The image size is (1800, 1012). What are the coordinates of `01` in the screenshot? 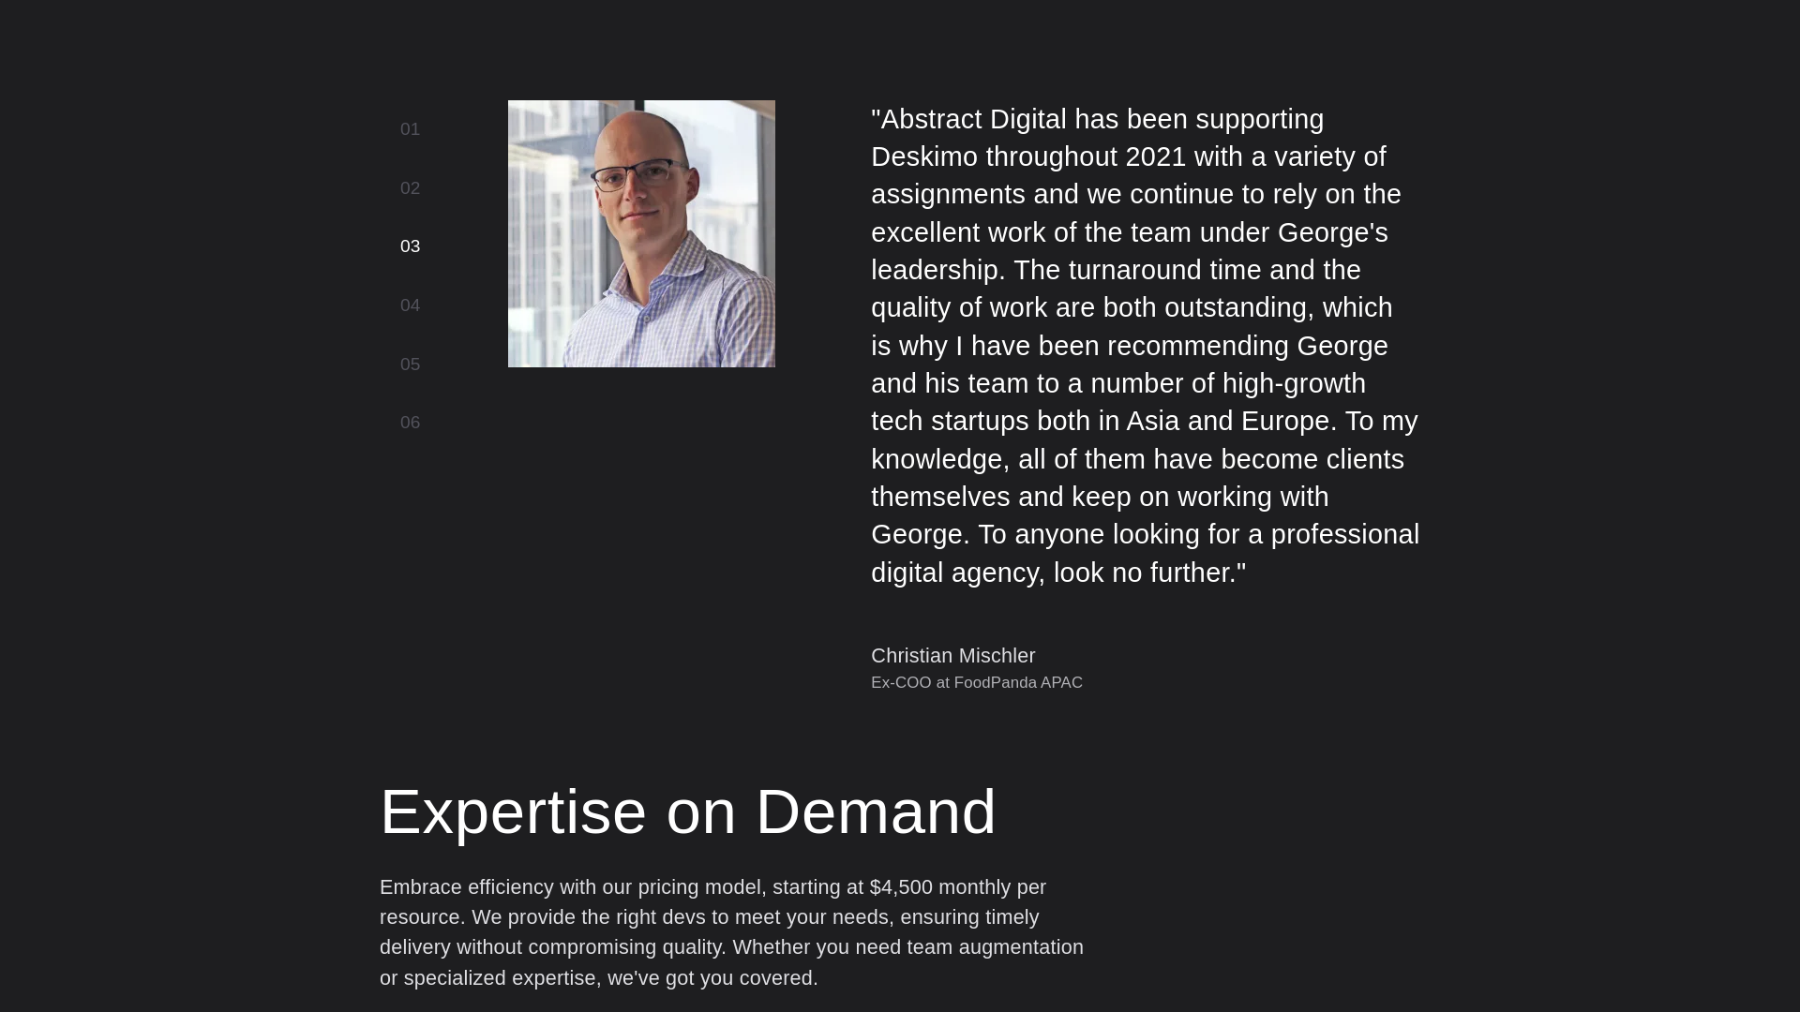 It's located at (411, 129).